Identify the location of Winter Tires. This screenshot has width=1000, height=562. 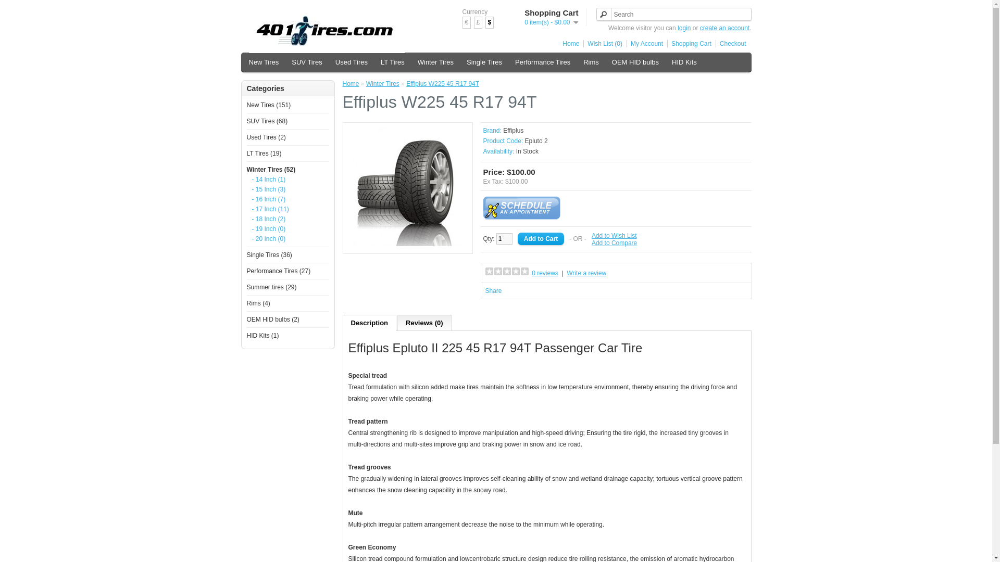
(383, 84).